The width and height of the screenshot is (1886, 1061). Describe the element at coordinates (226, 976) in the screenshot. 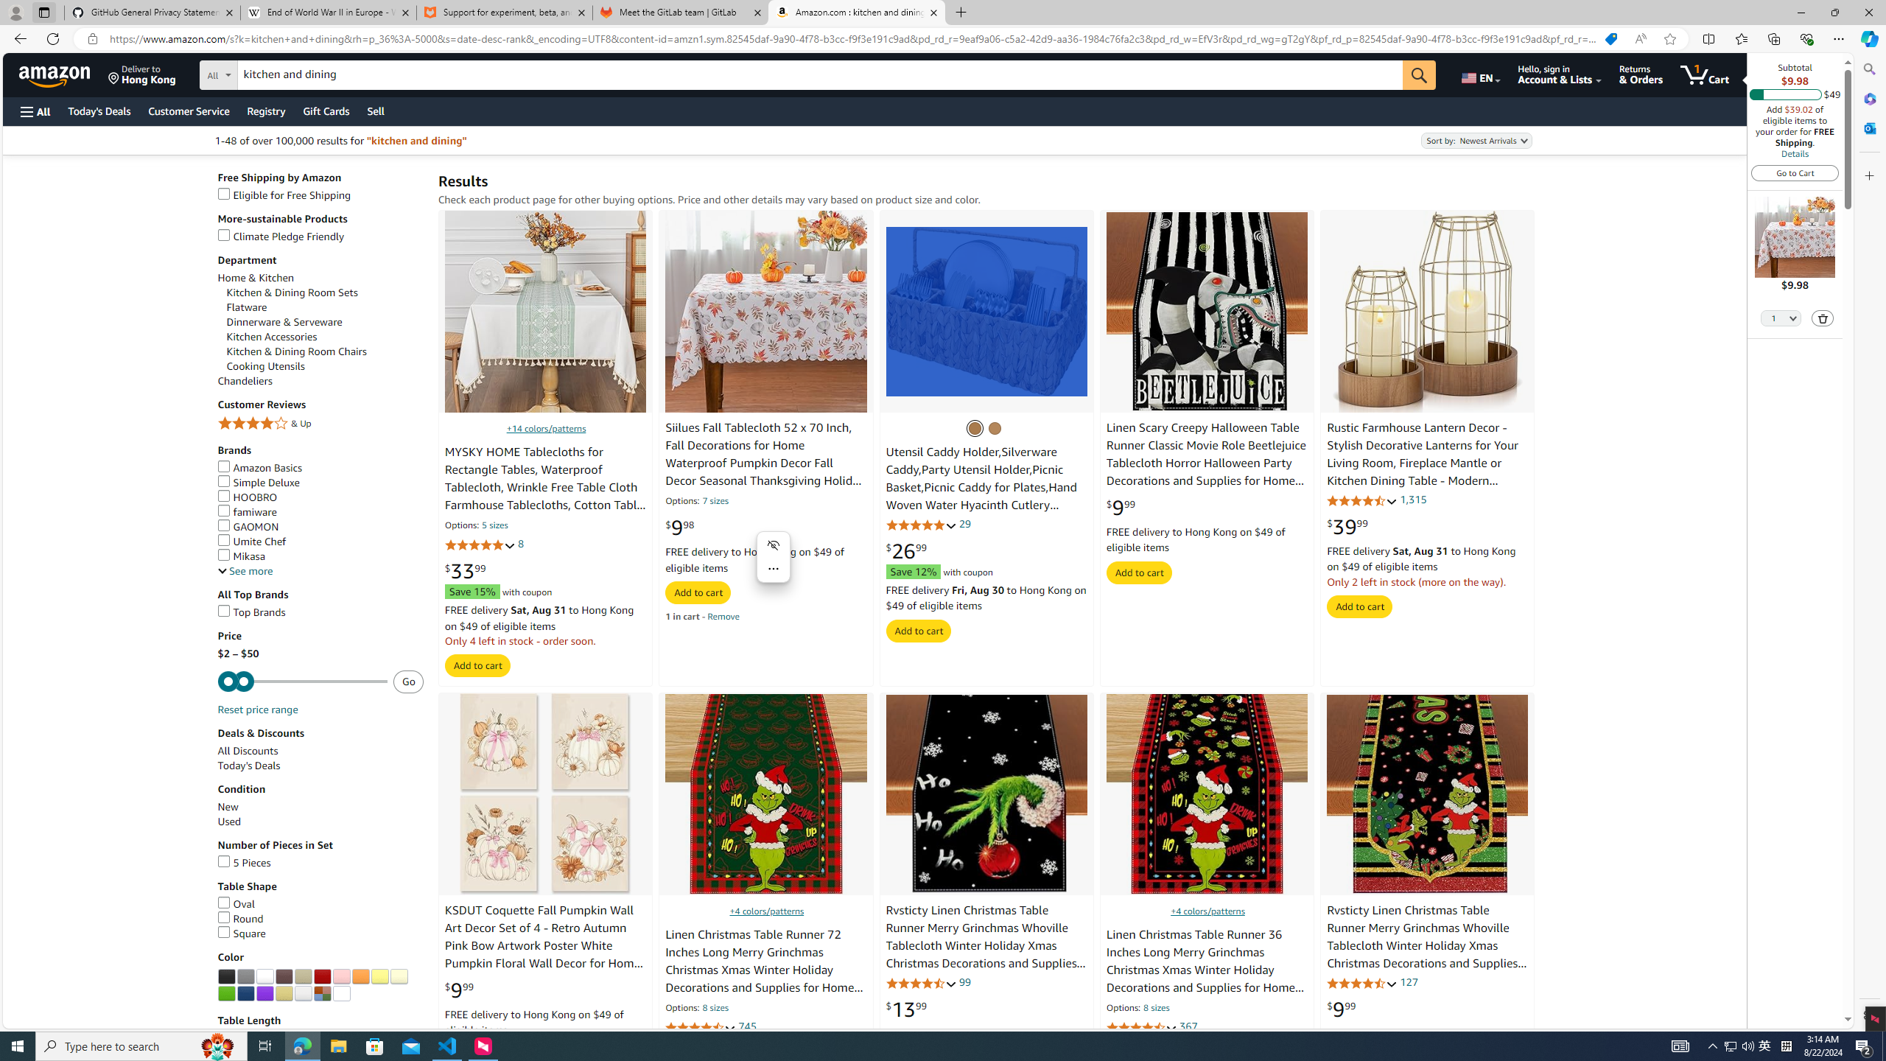

I see `Black` at that location.